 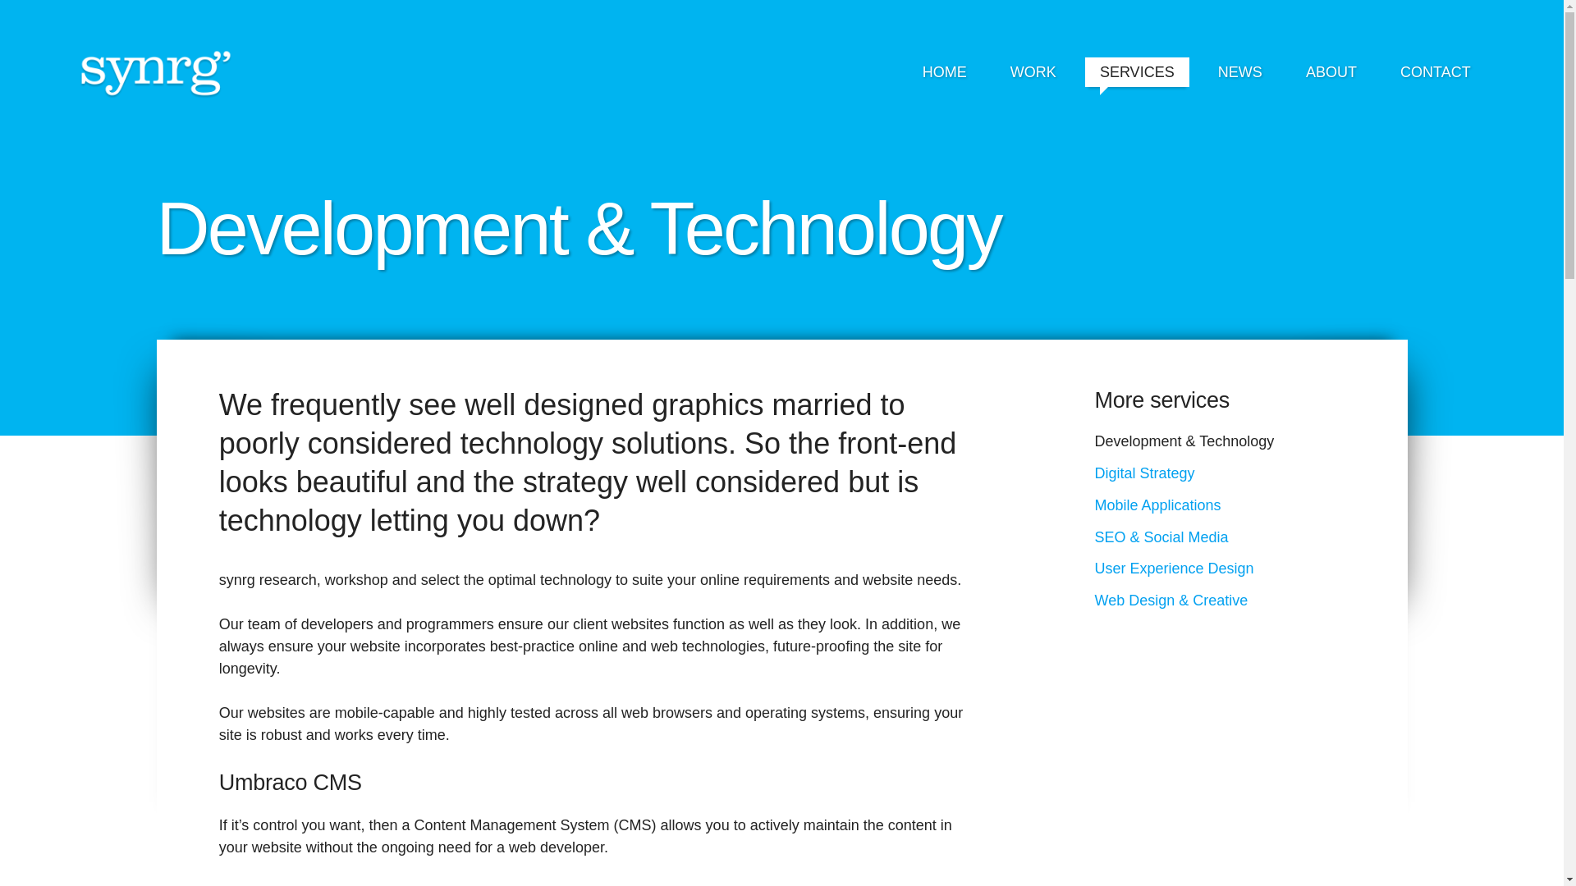 I want to click on NEWS, so click(x=1239, y=75).